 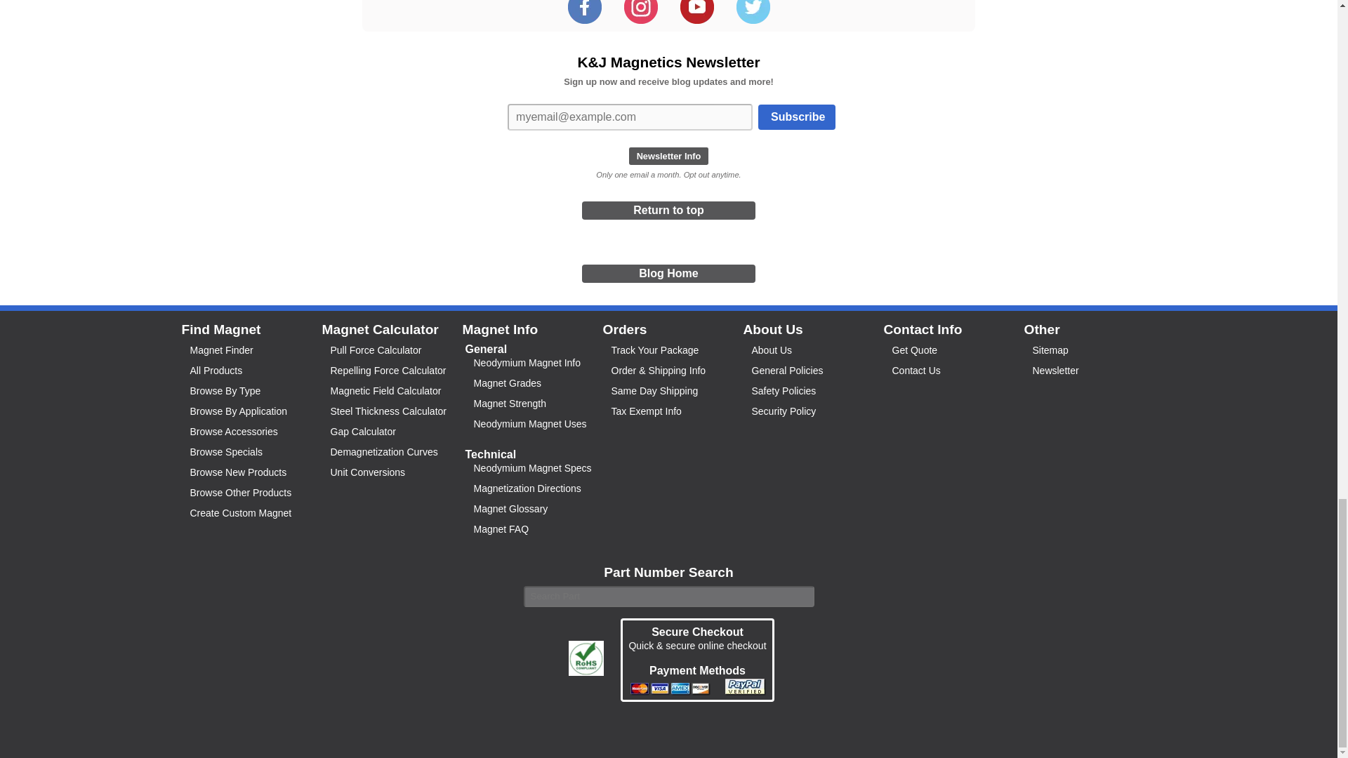 I want to click on Learn more about online orders, so click(x=670, y=692).